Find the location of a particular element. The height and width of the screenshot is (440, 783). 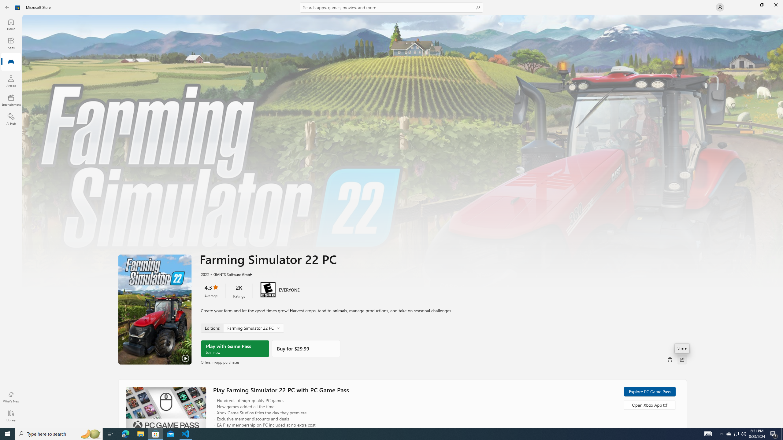

GIANTS Software GmbH is located at coordinates (230, 274).